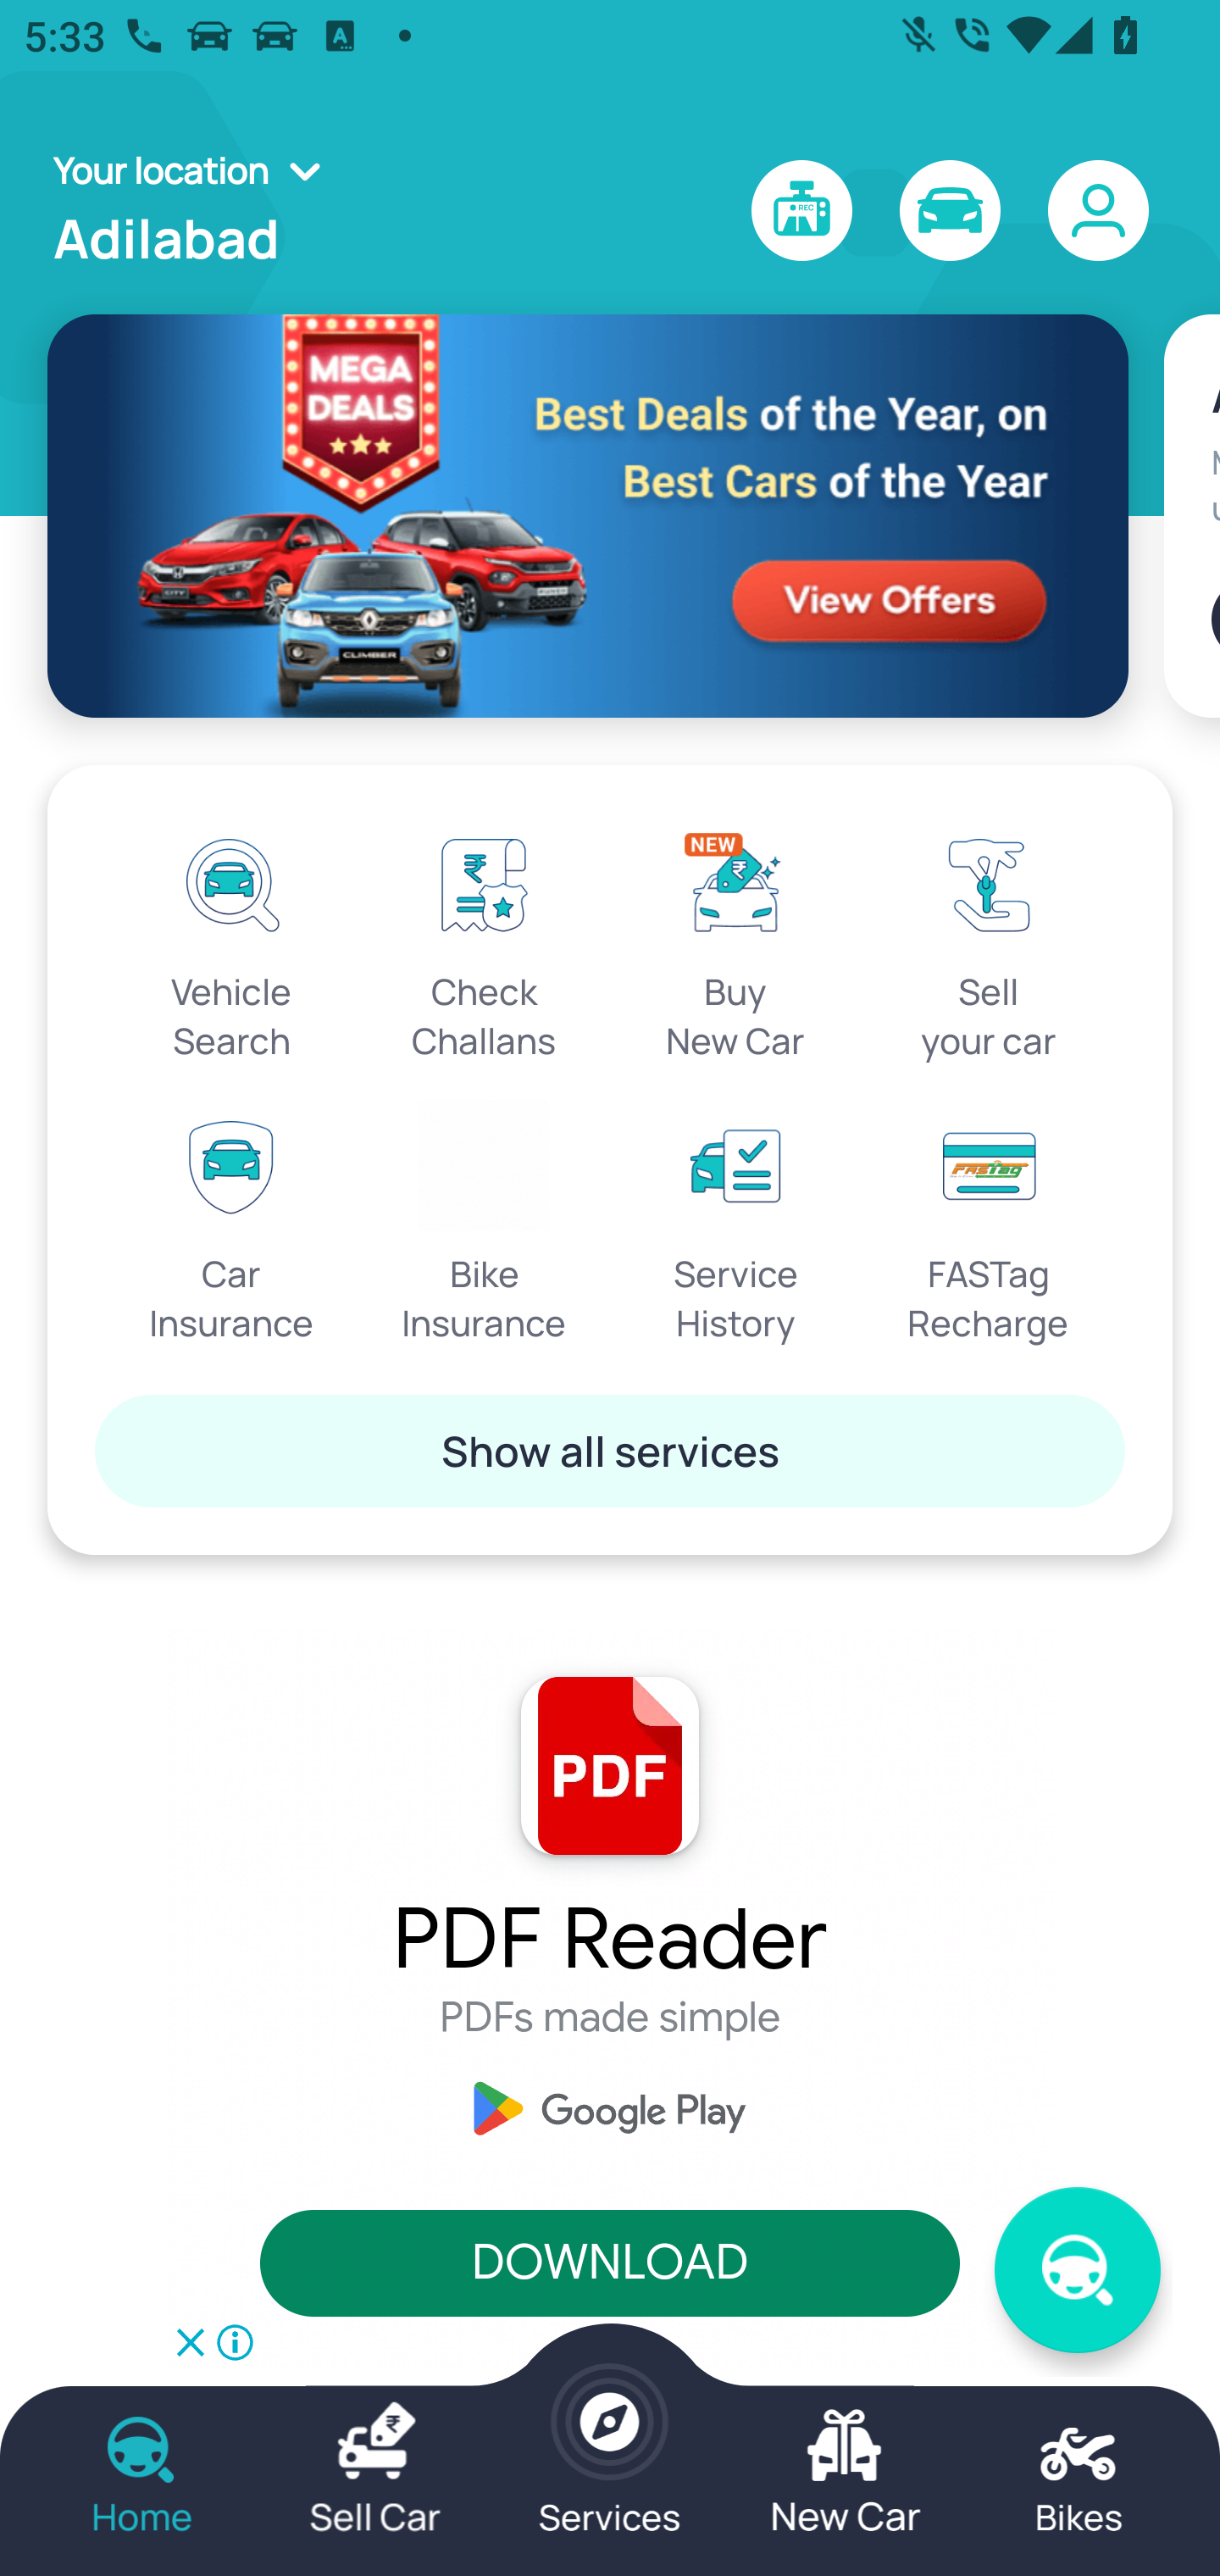  What do you see at coordinates (232, 1224) in the screenshot?
I see `Car
Insurance` at bounding box center [232, 1224].